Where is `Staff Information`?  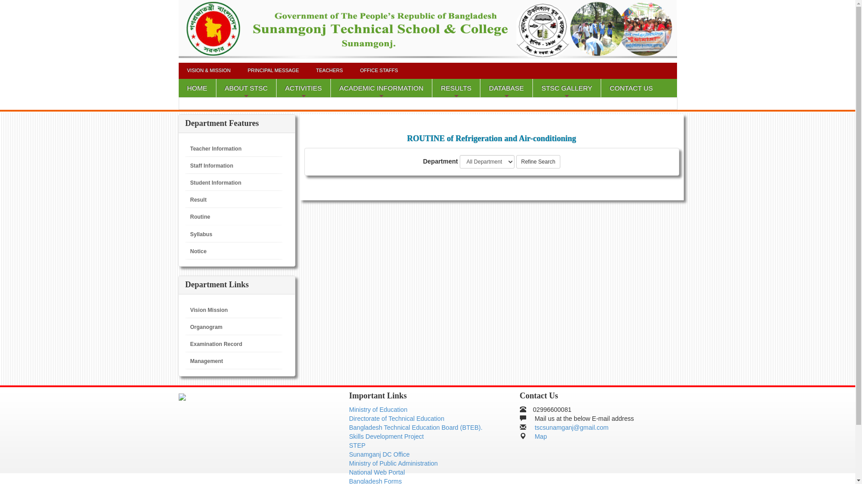 Staff Information is located at coordinates (212, 166).